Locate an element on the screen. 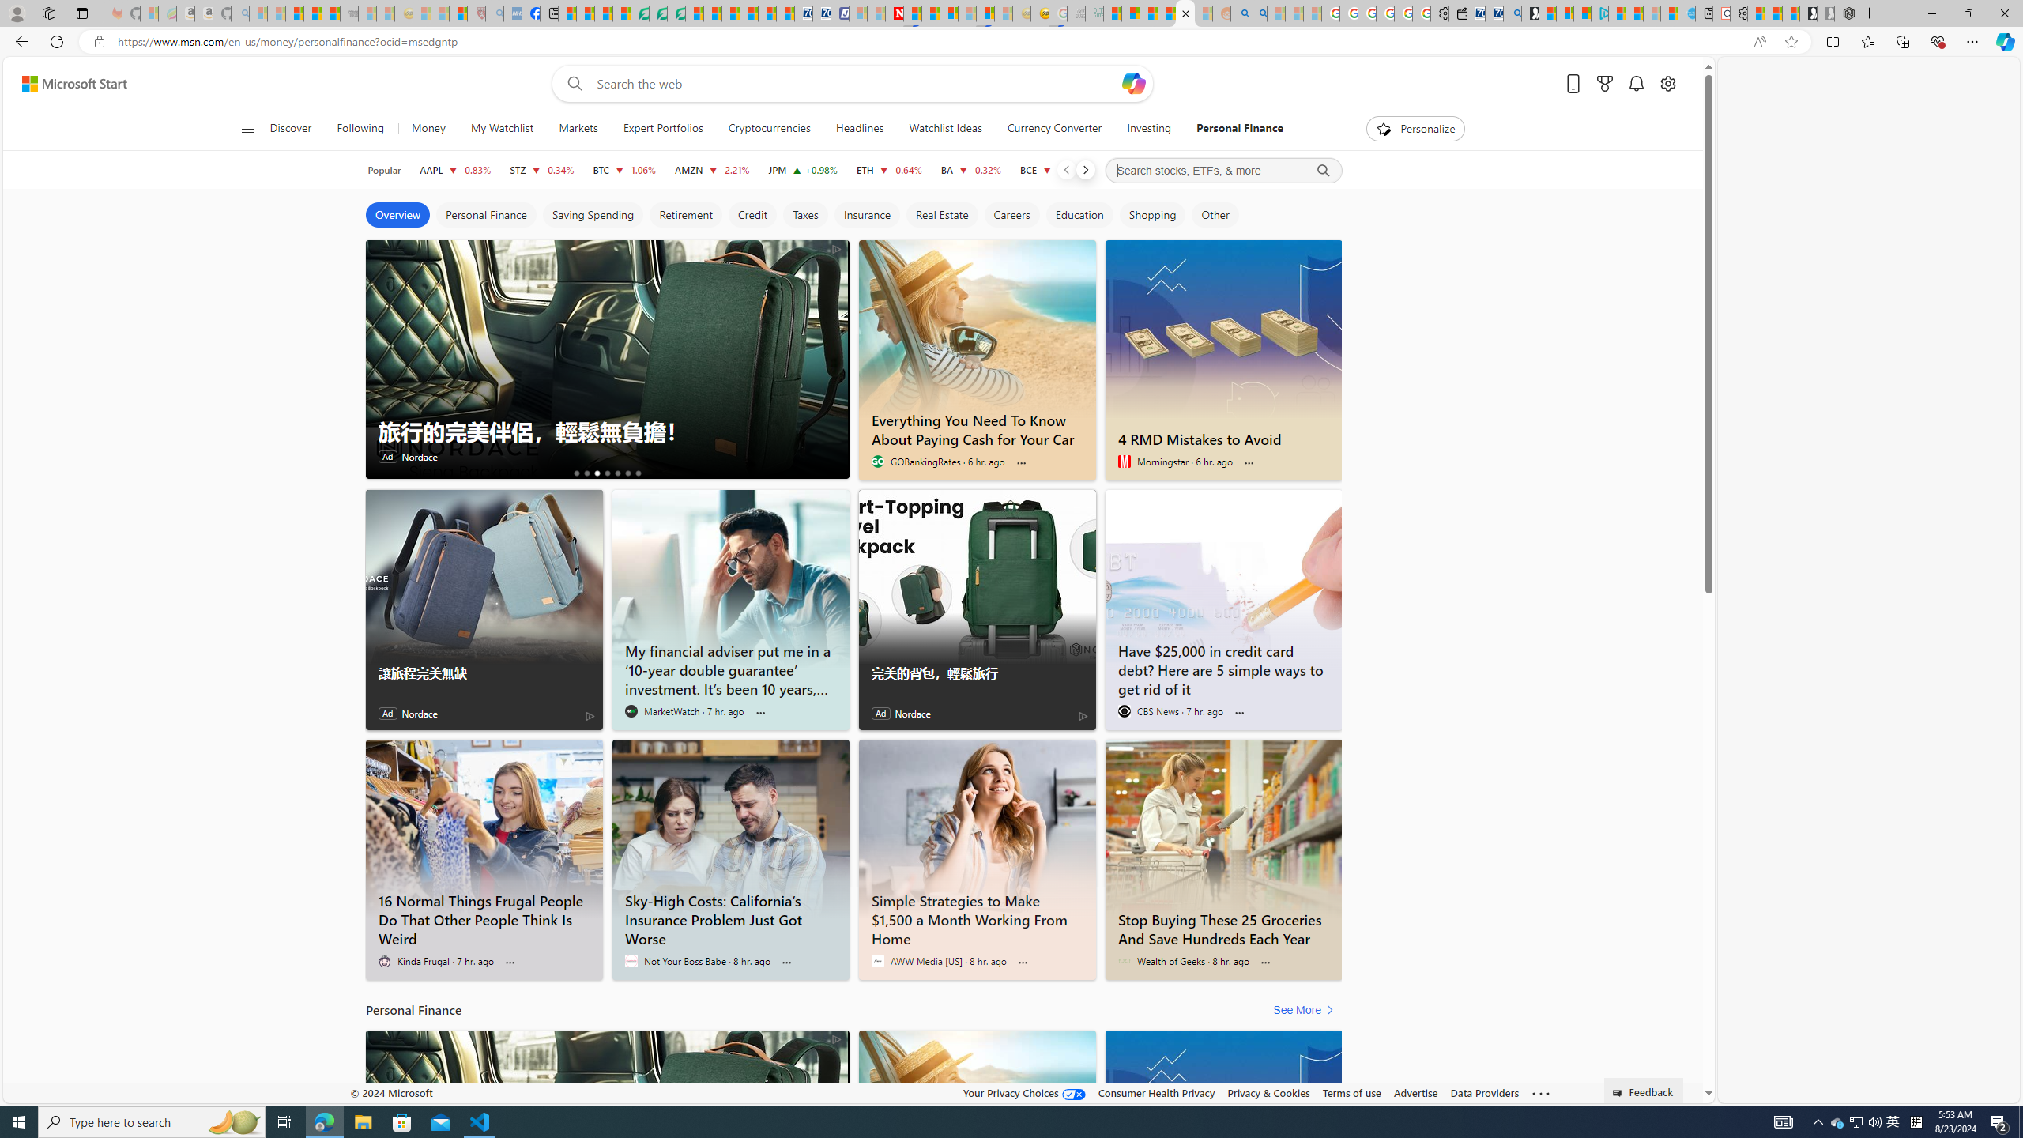 Image resolution: width=2023 pixels, height=1138 pixels. Terms of Use Agreement is located at coordinates (658, 13).